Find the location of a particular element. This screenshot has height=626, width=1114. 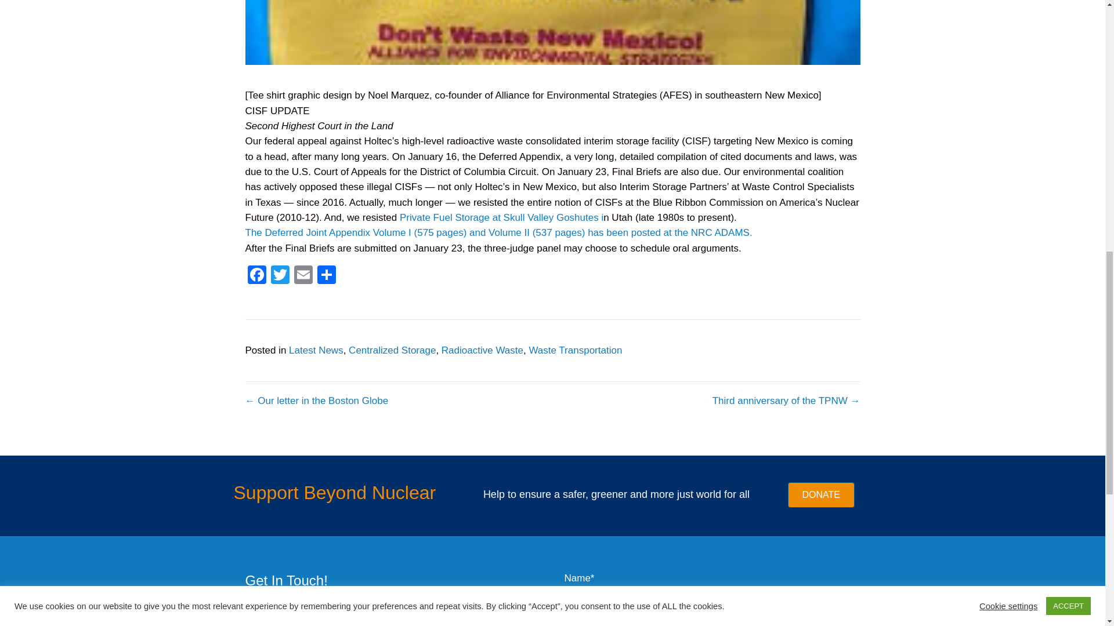

Email is located at coordinates (302, 276).